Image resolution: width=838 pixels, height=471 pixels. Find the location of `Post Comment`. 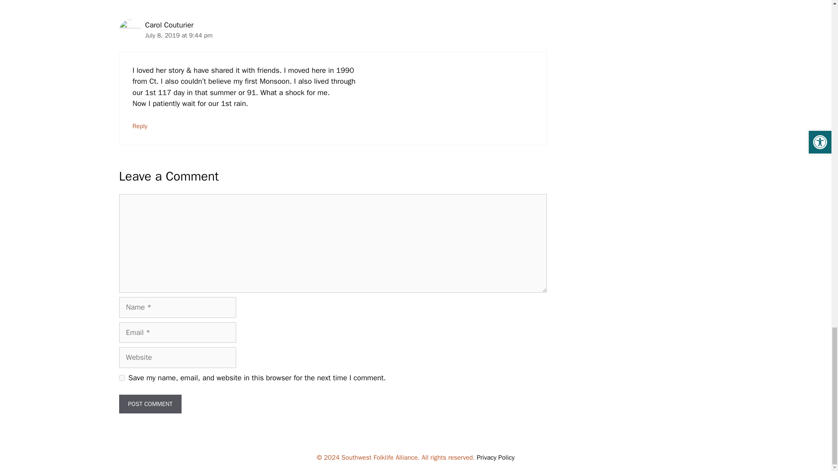

Post Comment is located at coordinates (150, 404).